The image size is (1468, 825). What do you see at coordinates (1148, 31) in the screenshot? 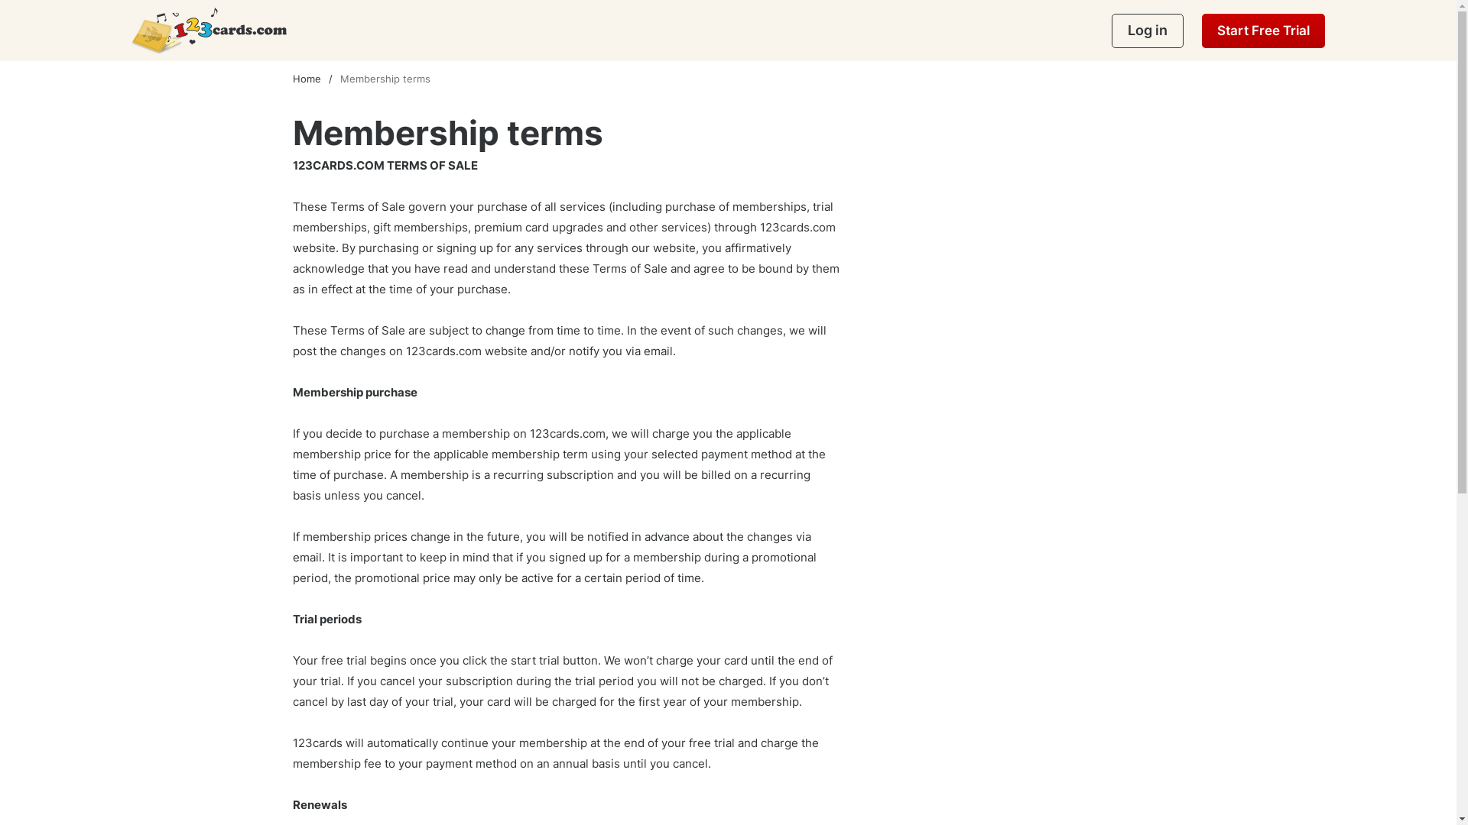
I see `Log in` at bounding box center [1148, 31].